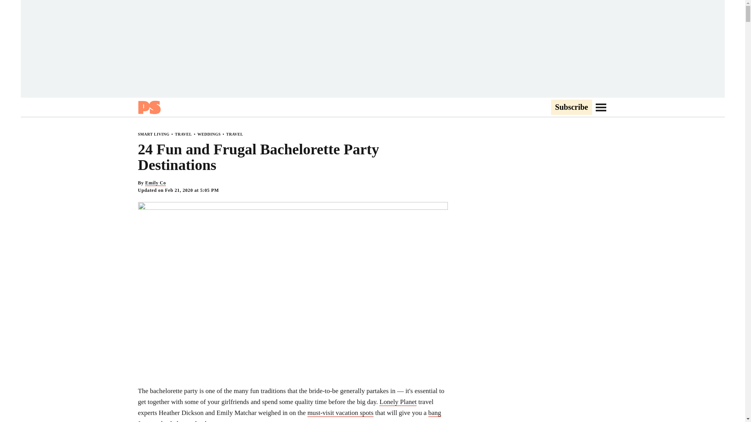 This screenshot has width=751, height=422. I want to click on Emily Co, so click(155, 183).